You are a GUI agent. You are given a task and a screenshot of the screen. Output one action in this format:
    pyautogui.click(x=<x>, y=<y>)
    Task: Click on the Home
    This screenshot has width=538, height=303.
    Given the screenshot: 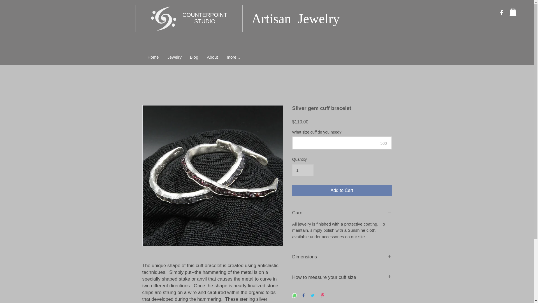 What is the action you would take?
    pyautogui.click(x=154, y=57)
    